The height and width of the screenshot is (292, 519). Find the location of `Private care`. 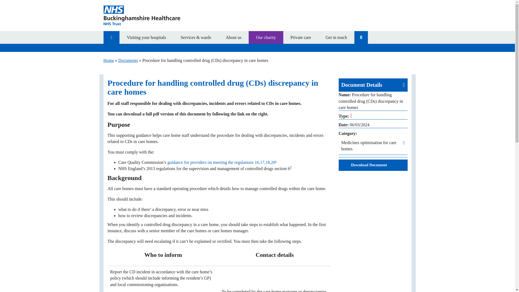

Private care is located at coordinates (301, 37).